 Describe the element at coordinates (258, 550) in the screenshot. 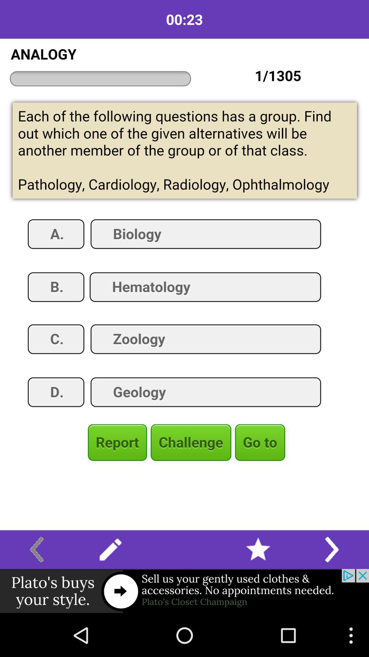

I see `favorite` at that location.